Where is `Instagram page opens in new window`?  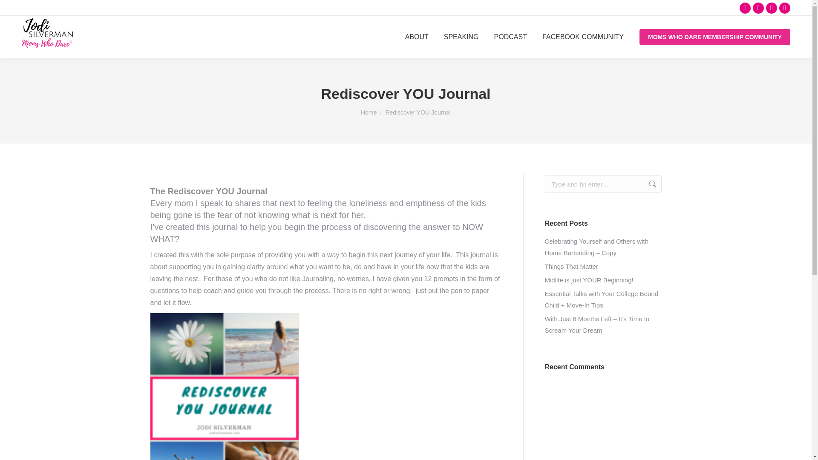
Instagram page opens in new window is located at coordinates (758, 8).